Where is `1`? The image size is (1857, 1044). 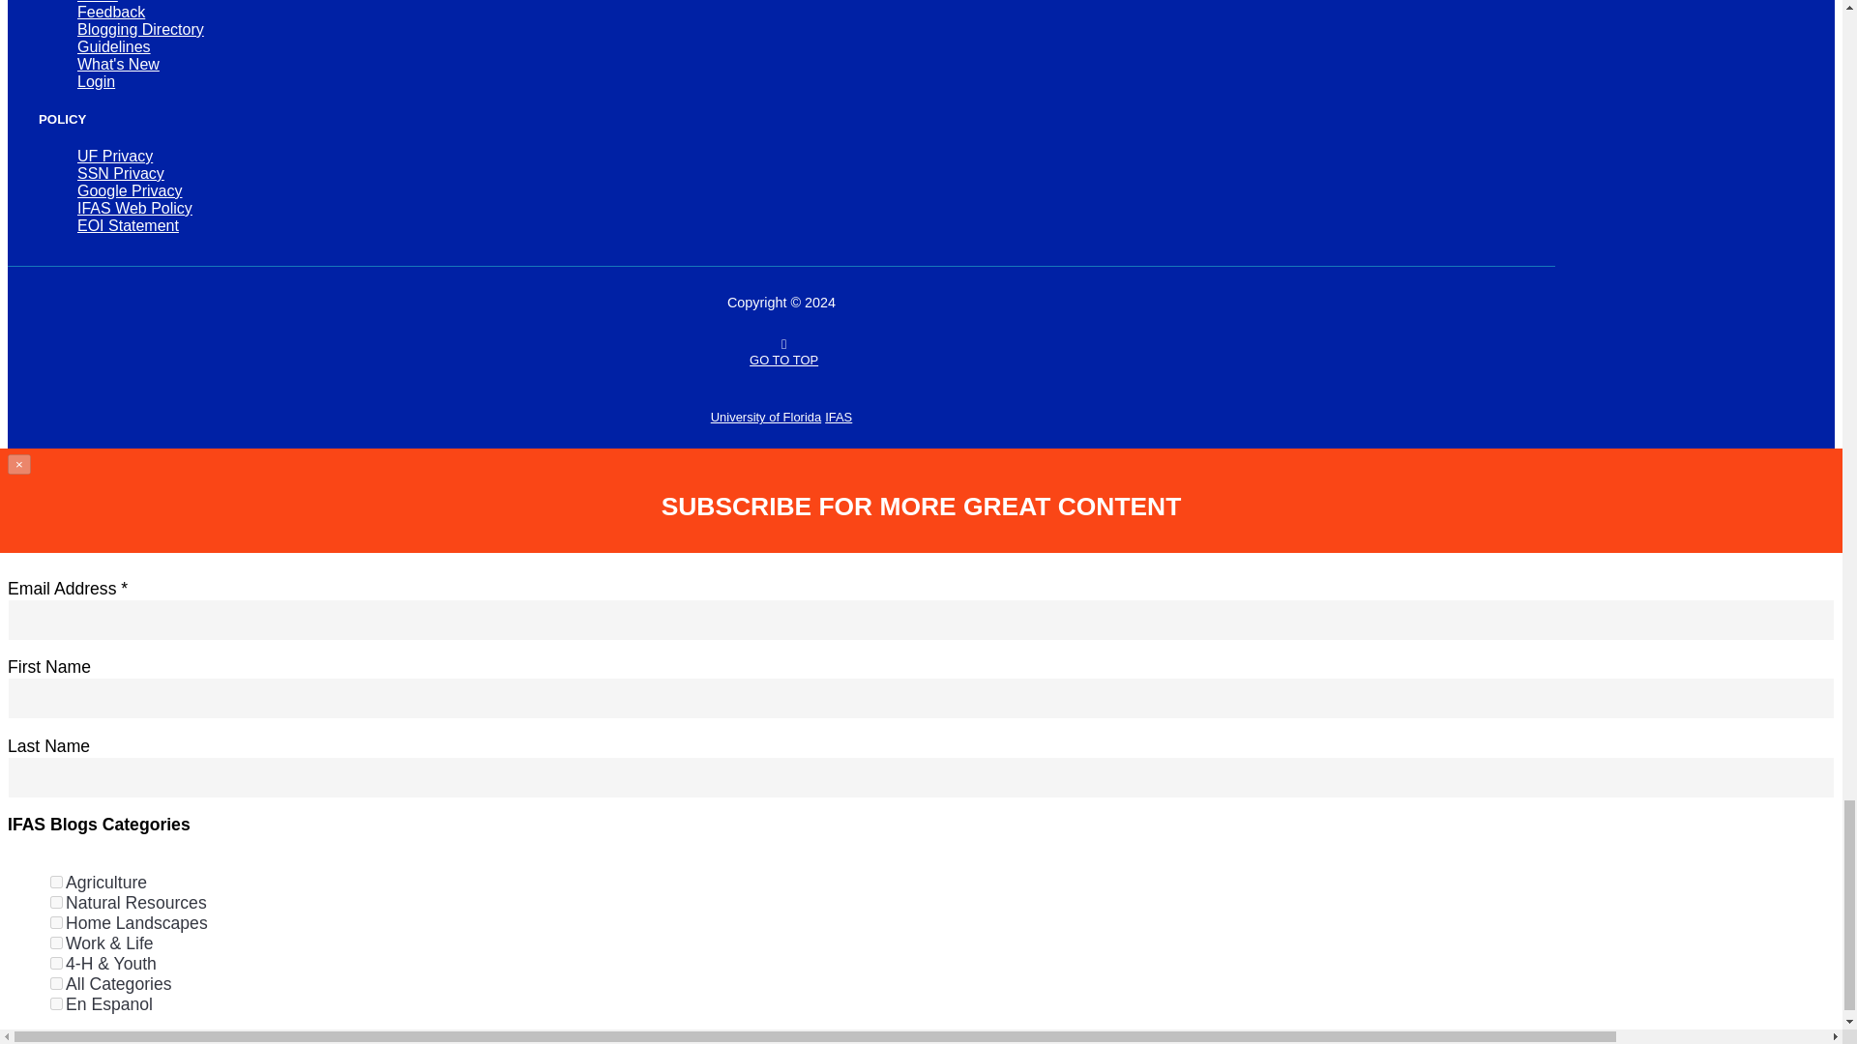 1 is located at coordinates (56, 882).